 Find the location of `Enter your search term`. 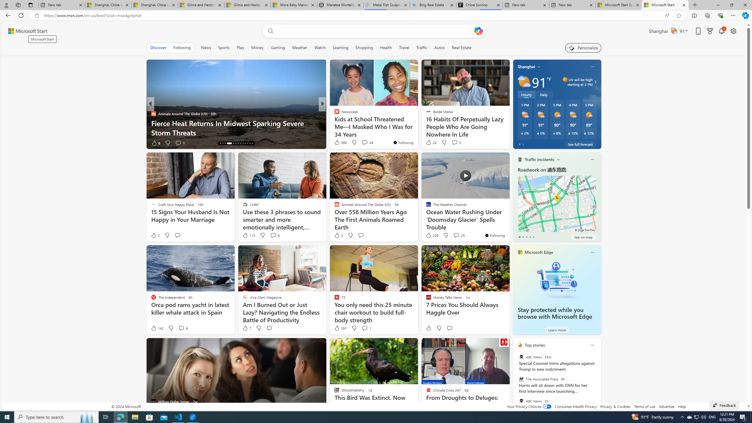

Enter your search term is located at coordinates (375, 31).